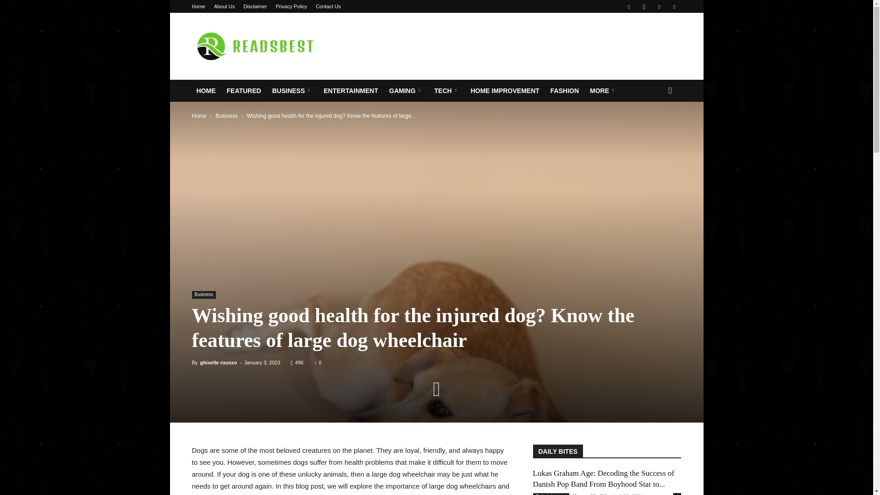 This screenshot has height=495, width=880. I want to click on Disclaimer, so click(255, 6).